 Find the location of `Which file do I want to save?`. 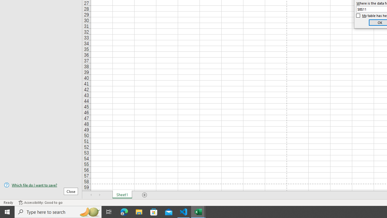

Which file do I want to save? is located at coordinates (41, 185).